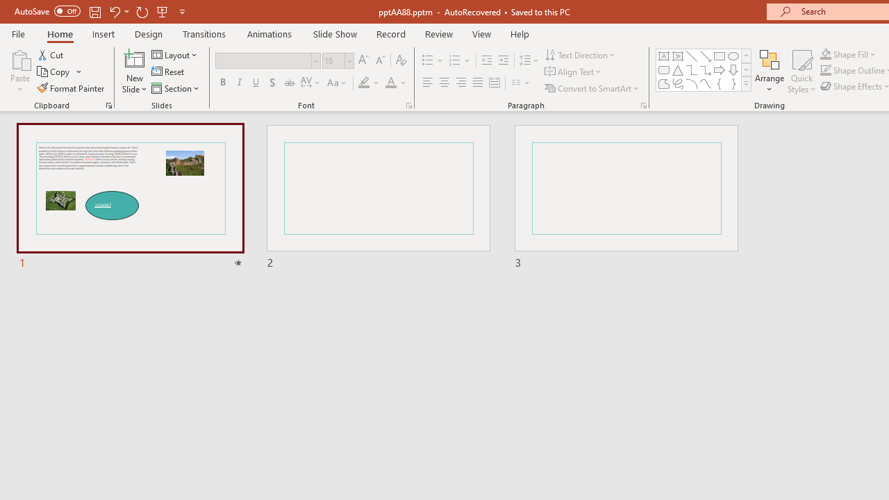 The width and height of the screenshot is (889, 500). What do you see at coordinates (770, 71) in the screenshot?
I see `Arrange` at bounding box center [770, 71].